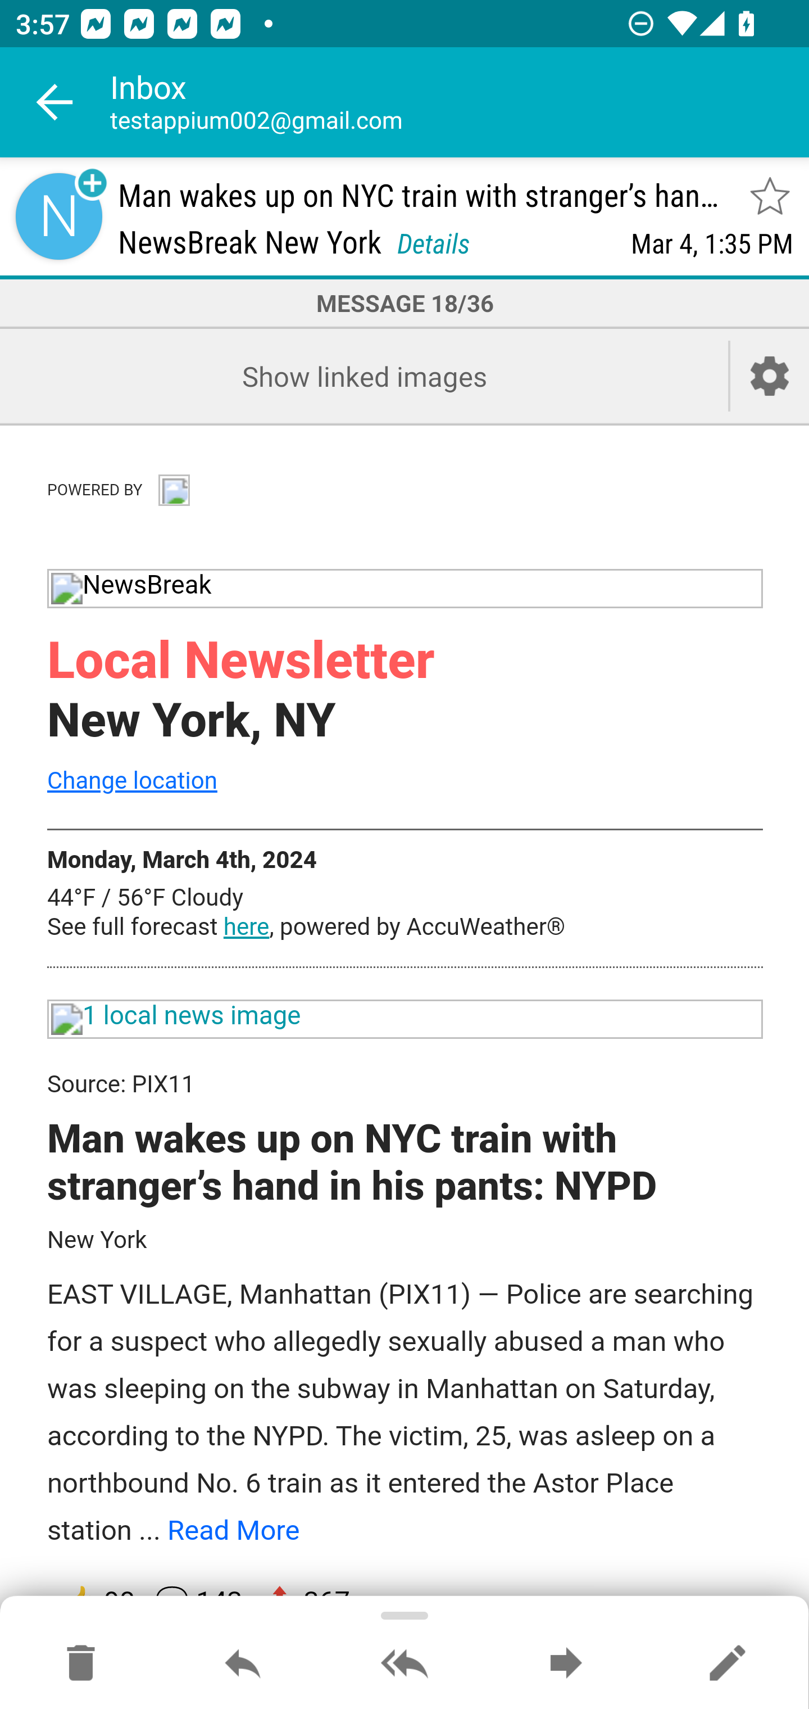 The width and height of the screenshot is (809, 1709). Describe the element at coordinates (58, 216) in the screenshot. I see `Sender contact button` at that location.